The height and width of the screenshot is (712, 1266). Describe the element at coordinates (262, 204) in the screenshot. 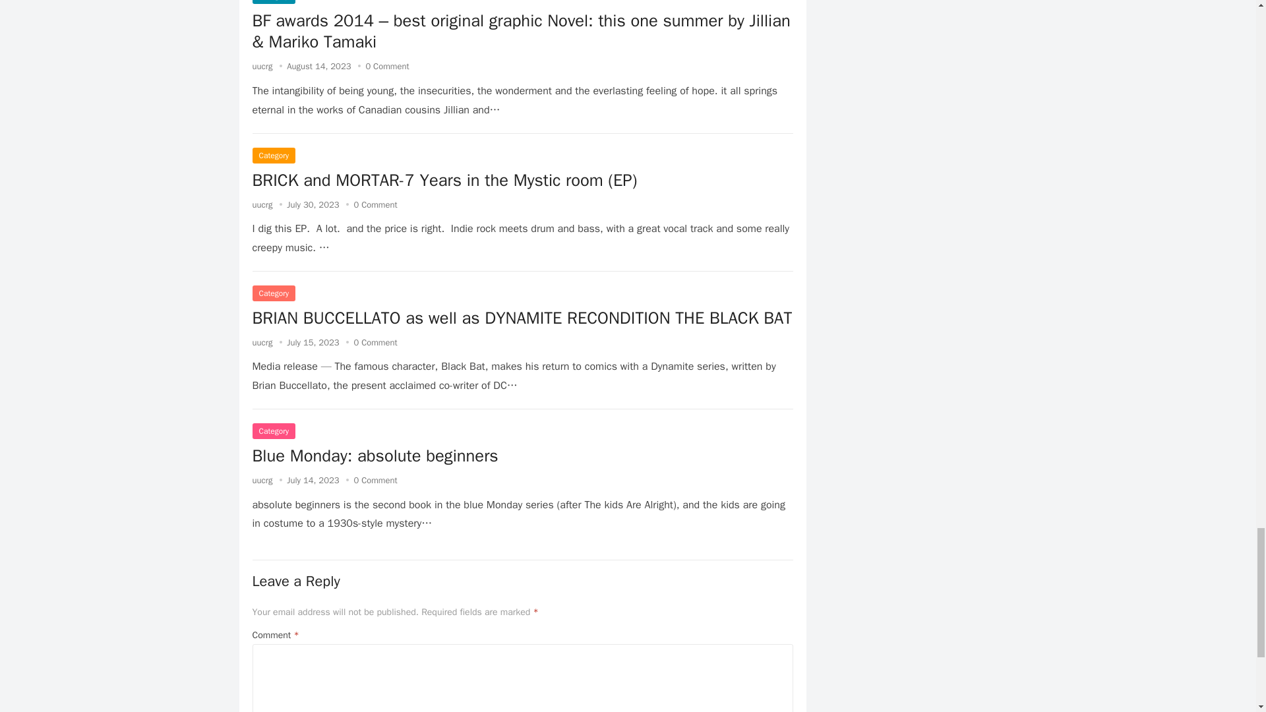

I see `uucrg` at that location.